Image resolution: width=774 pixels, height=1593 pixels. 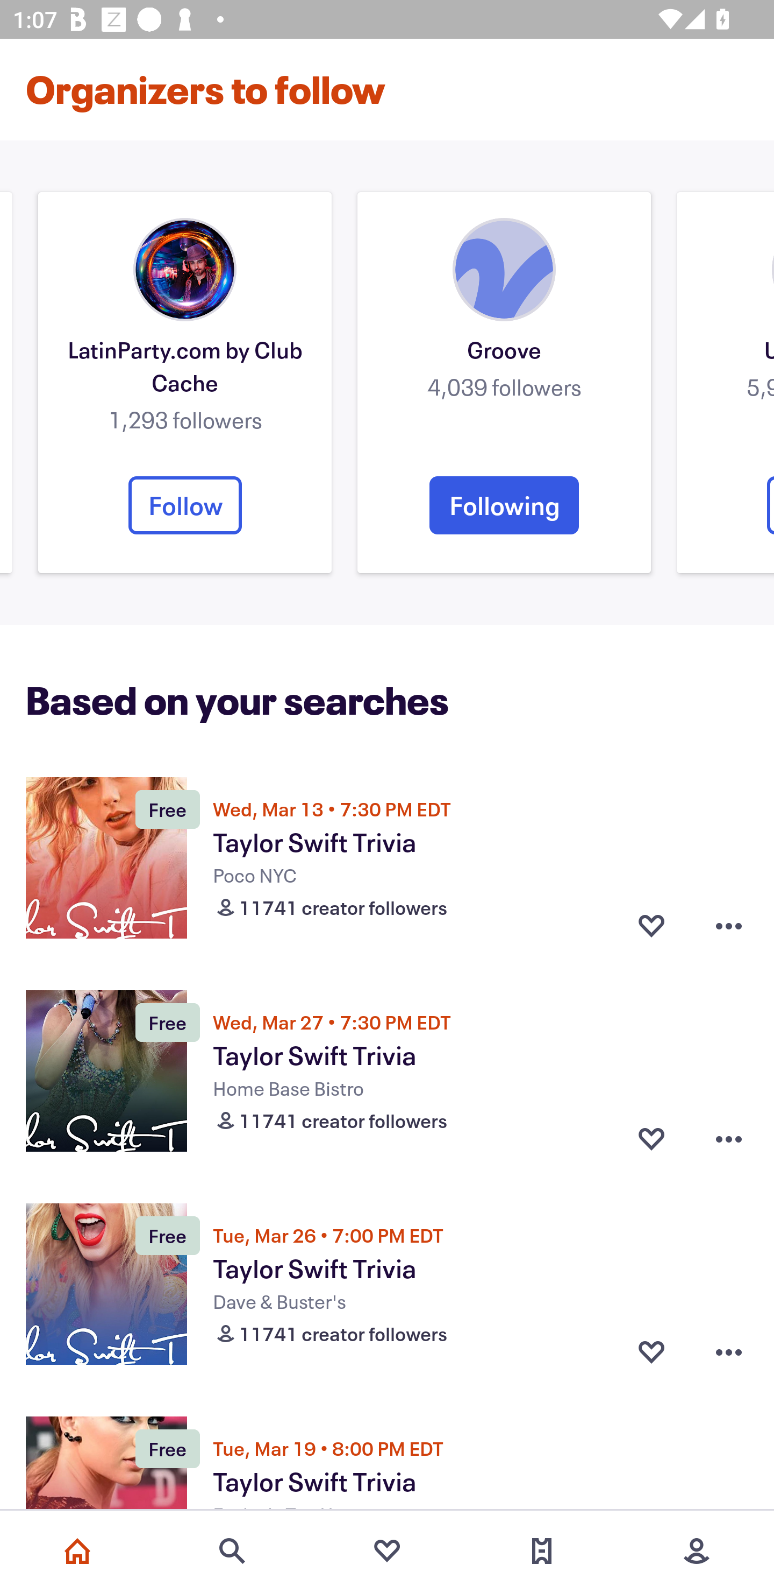 What do you see at coordinates (232, 1551) in the screenshot?
I see `Search events` at bounding box center [232, 1551].